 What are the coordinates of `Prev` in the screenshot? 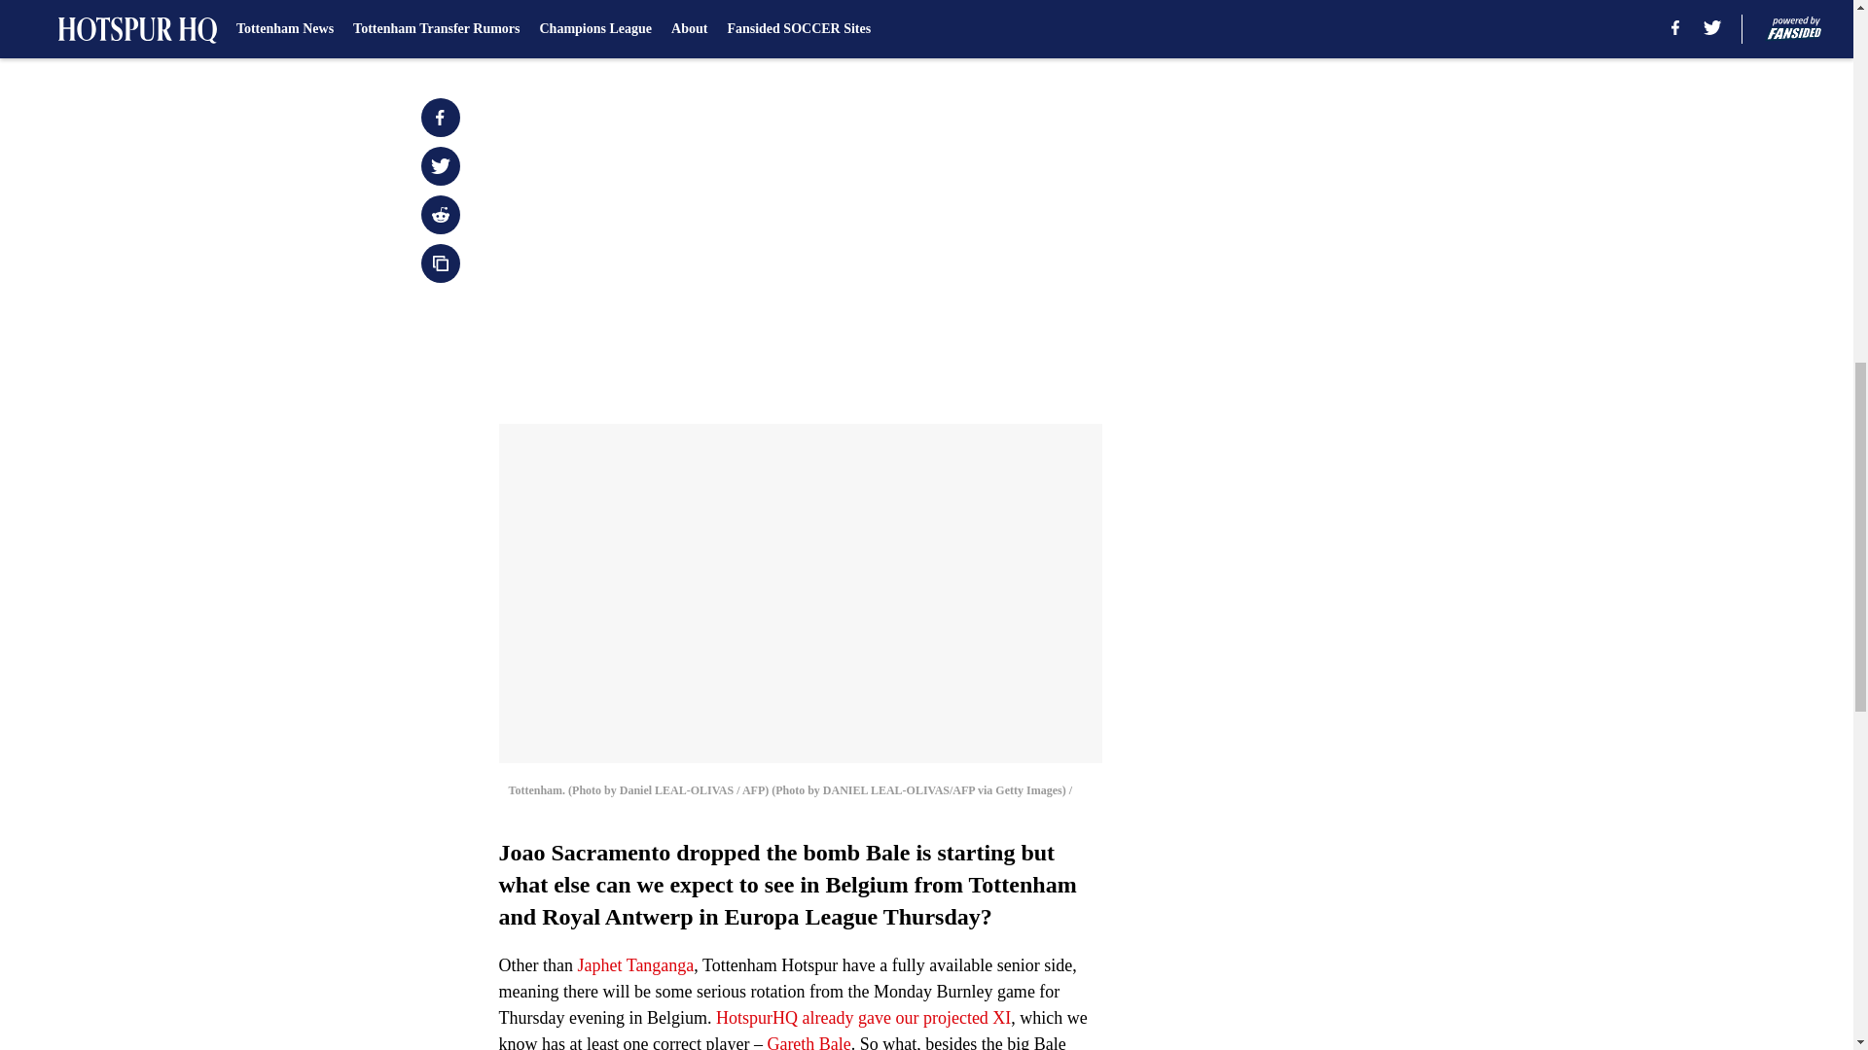 It's located at (557, 26).